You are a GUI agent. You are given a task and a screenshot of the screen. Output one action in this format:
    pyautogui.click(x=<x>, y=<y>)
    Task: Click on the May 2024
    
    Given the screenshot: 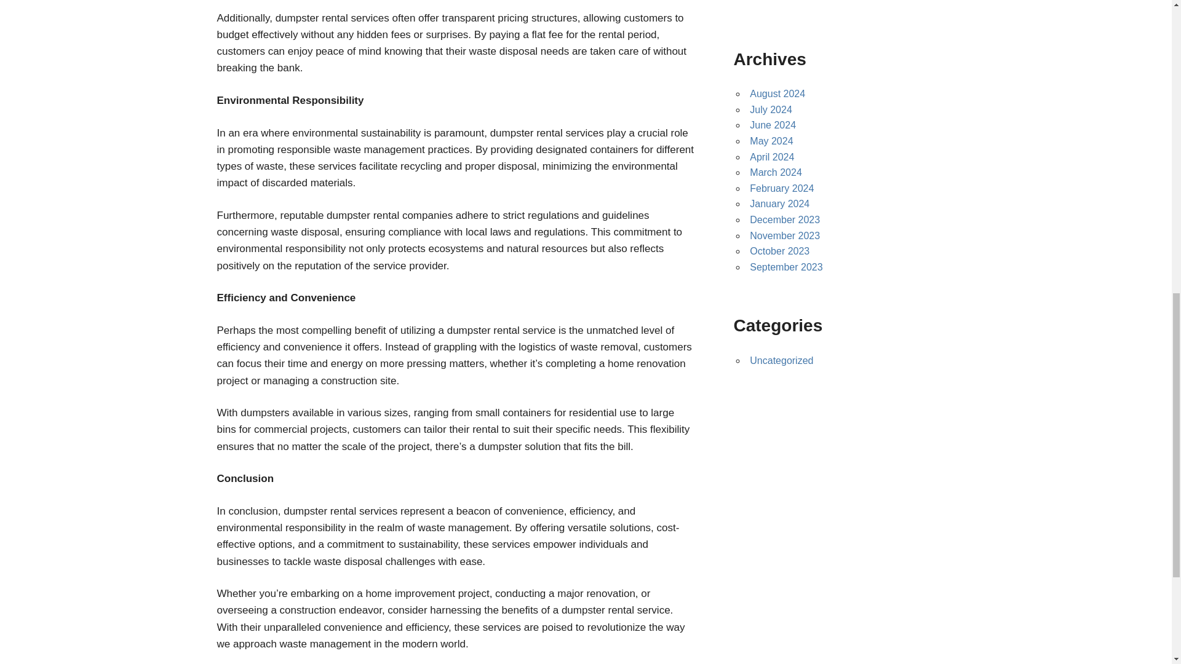 What is the action you would take?
    pyautogui.click(x=771, y=141)
    